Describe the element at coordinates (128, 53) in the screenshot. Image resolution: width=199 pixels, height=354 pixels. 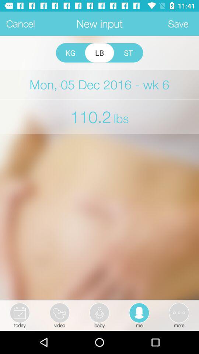
I see `turn off the icon to the right of lb icon` at that location.